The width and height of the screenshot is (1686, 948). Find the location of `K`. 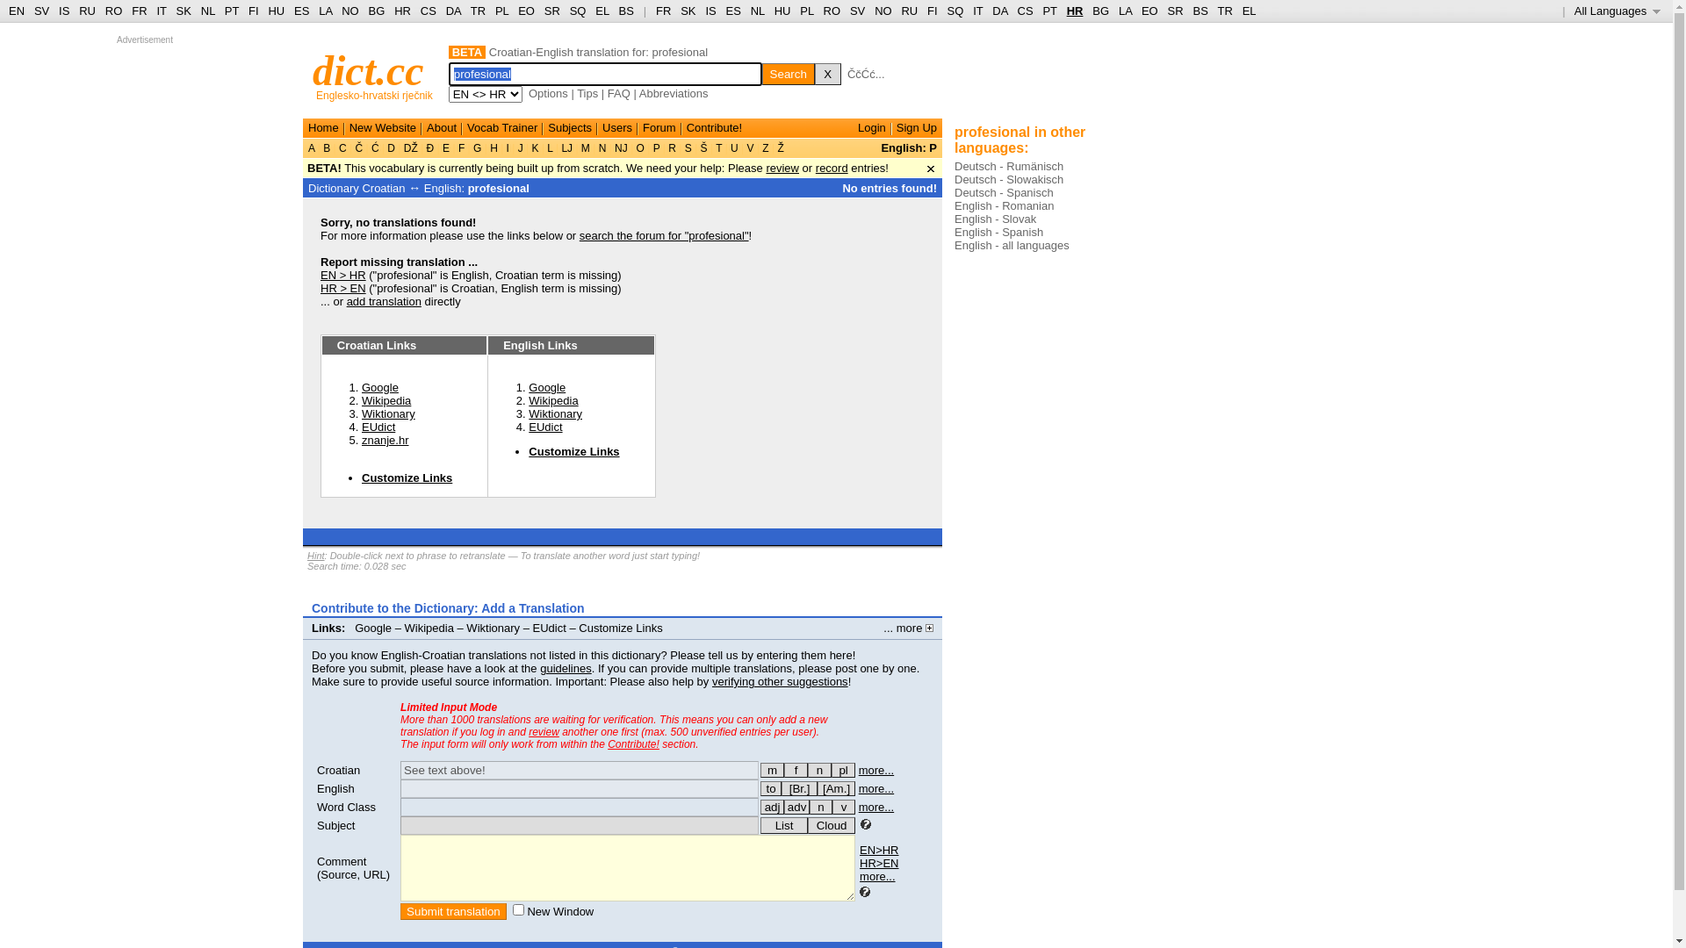

K is located at coordinates (536, 148).